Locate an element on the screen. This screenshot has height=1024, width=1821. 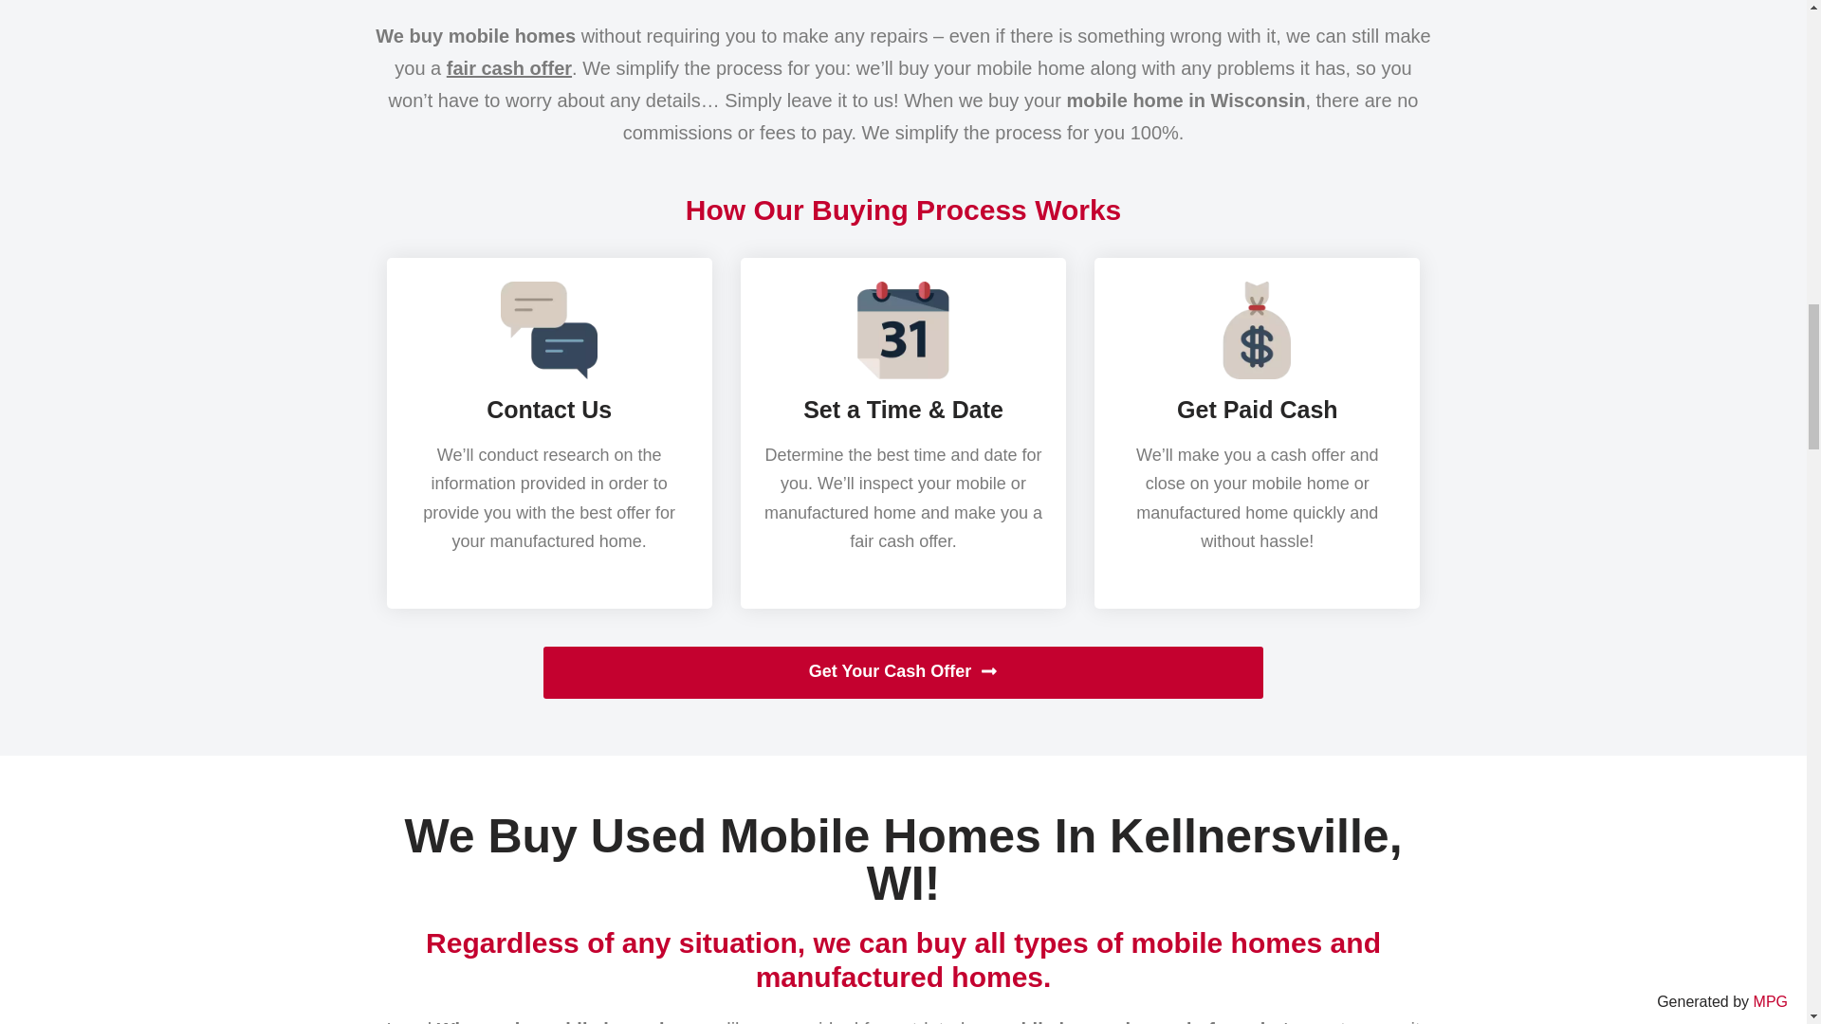
How Our Buying Process Works is located at coordinates (903, 210).